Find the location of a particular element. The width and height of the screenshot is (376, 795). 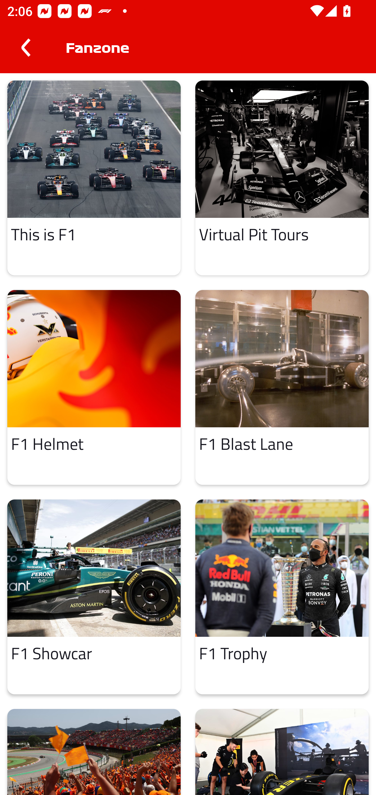

This is F1 is located at coordinates (94, 178).